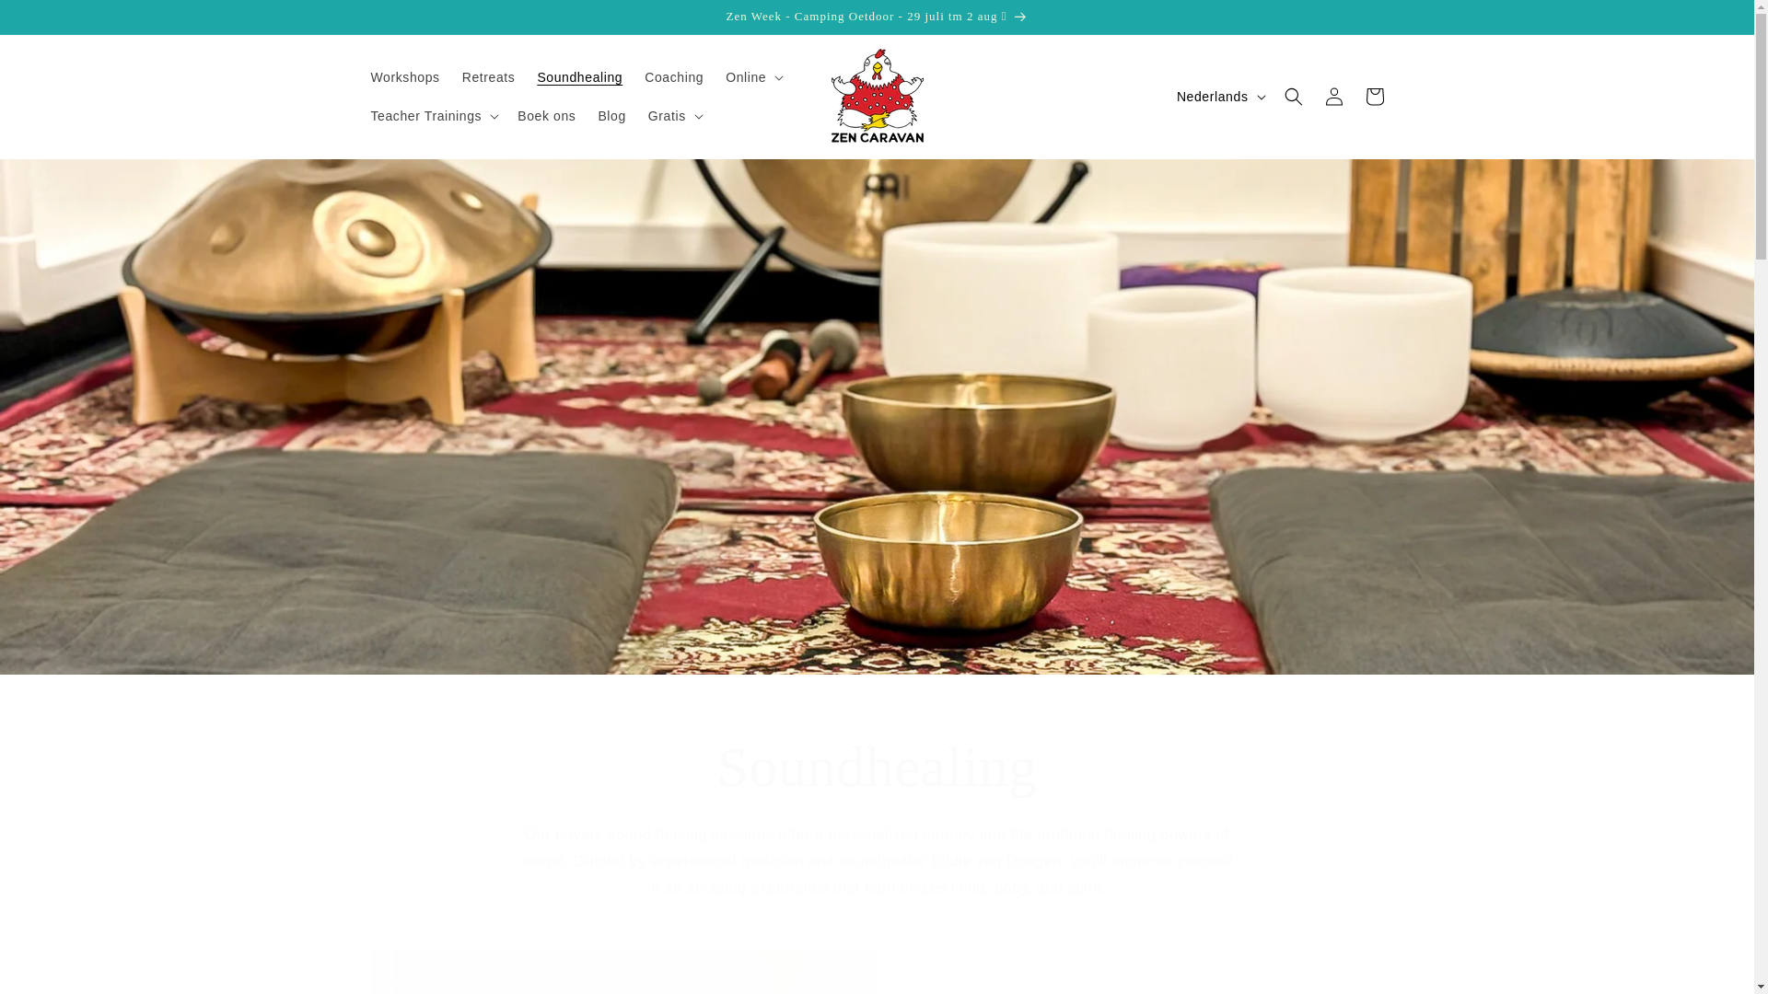 The image size is (1768, 994). I want to click on Blog, so click(611, 115).